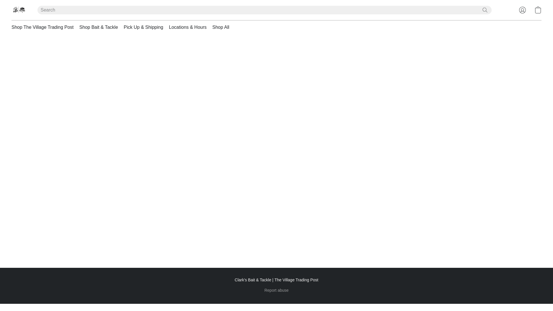 This screenshot has width=553, height=311. Describe the element at coordinates (44, 27) in the screenshot. I see `Shop The Village Trading Post` at that location.